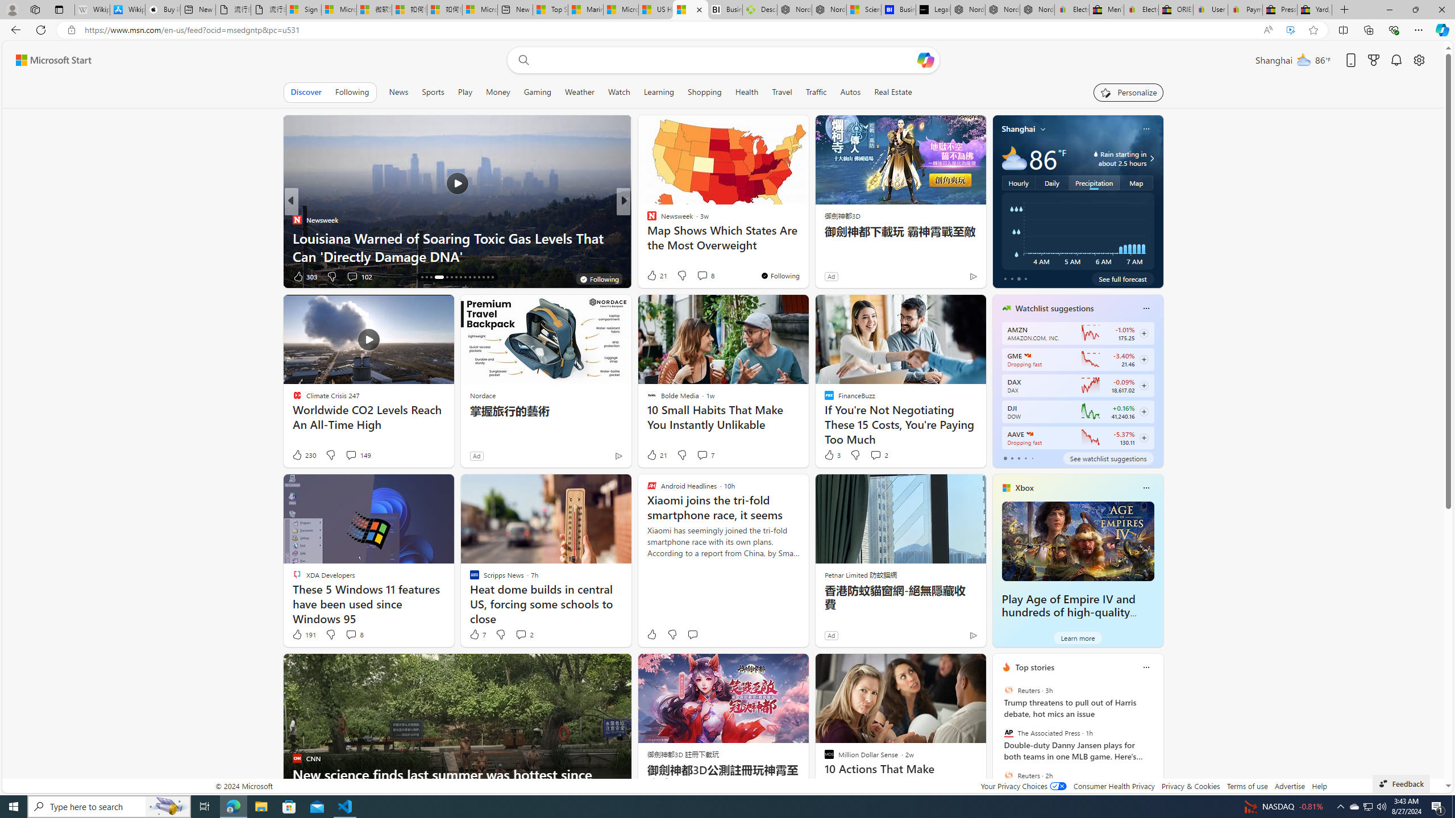  What do you see at coordinates (646, 219) in the screenshot?
I see `The Weather Channel` at bounding box center [646, 219].